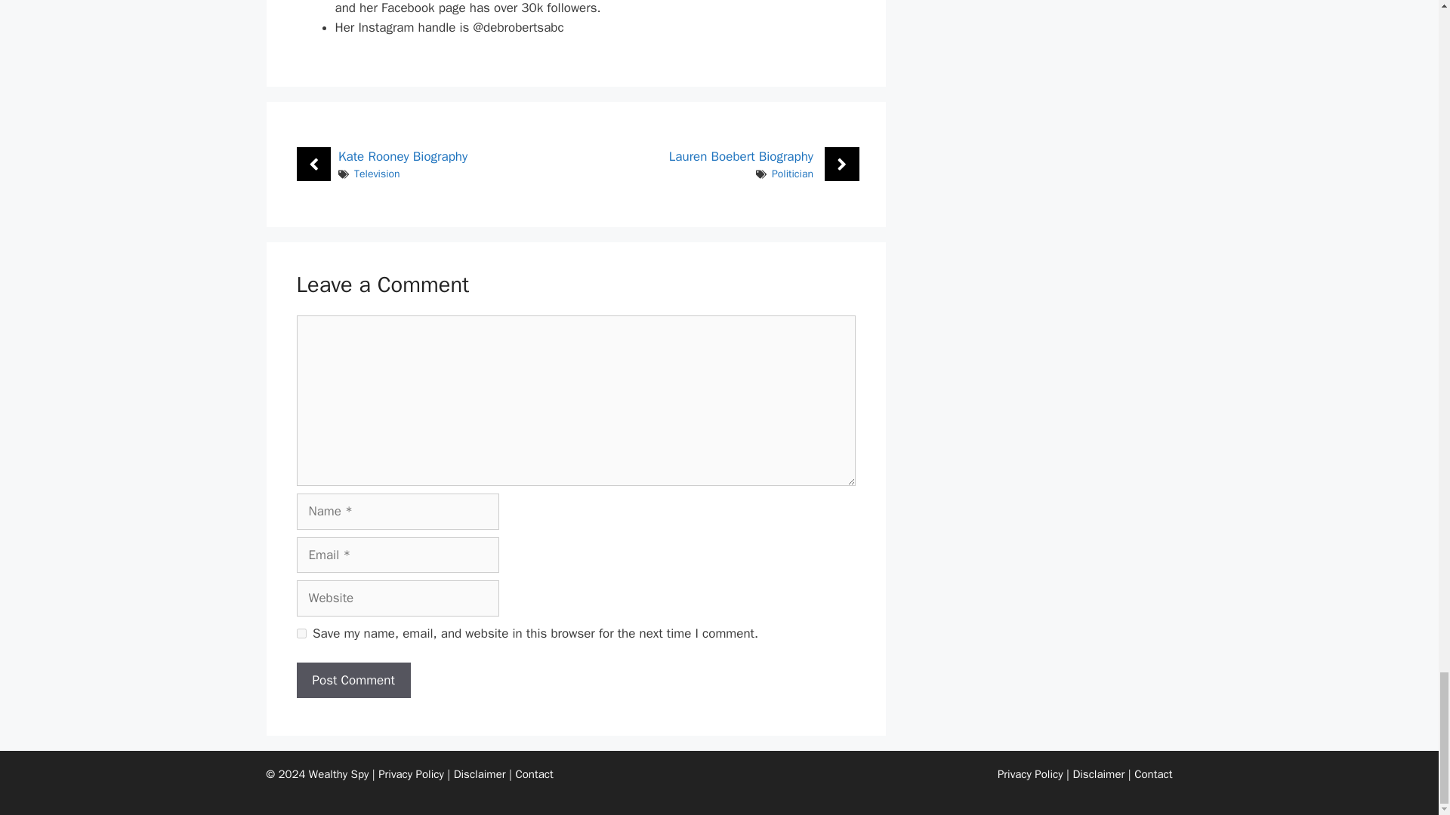 Image resolution: width=1450 pixels, height=815 pixels. Describe the element at coordinates (402, 156) in the screenshot. I see `Kate Rooney Biography` at that location.